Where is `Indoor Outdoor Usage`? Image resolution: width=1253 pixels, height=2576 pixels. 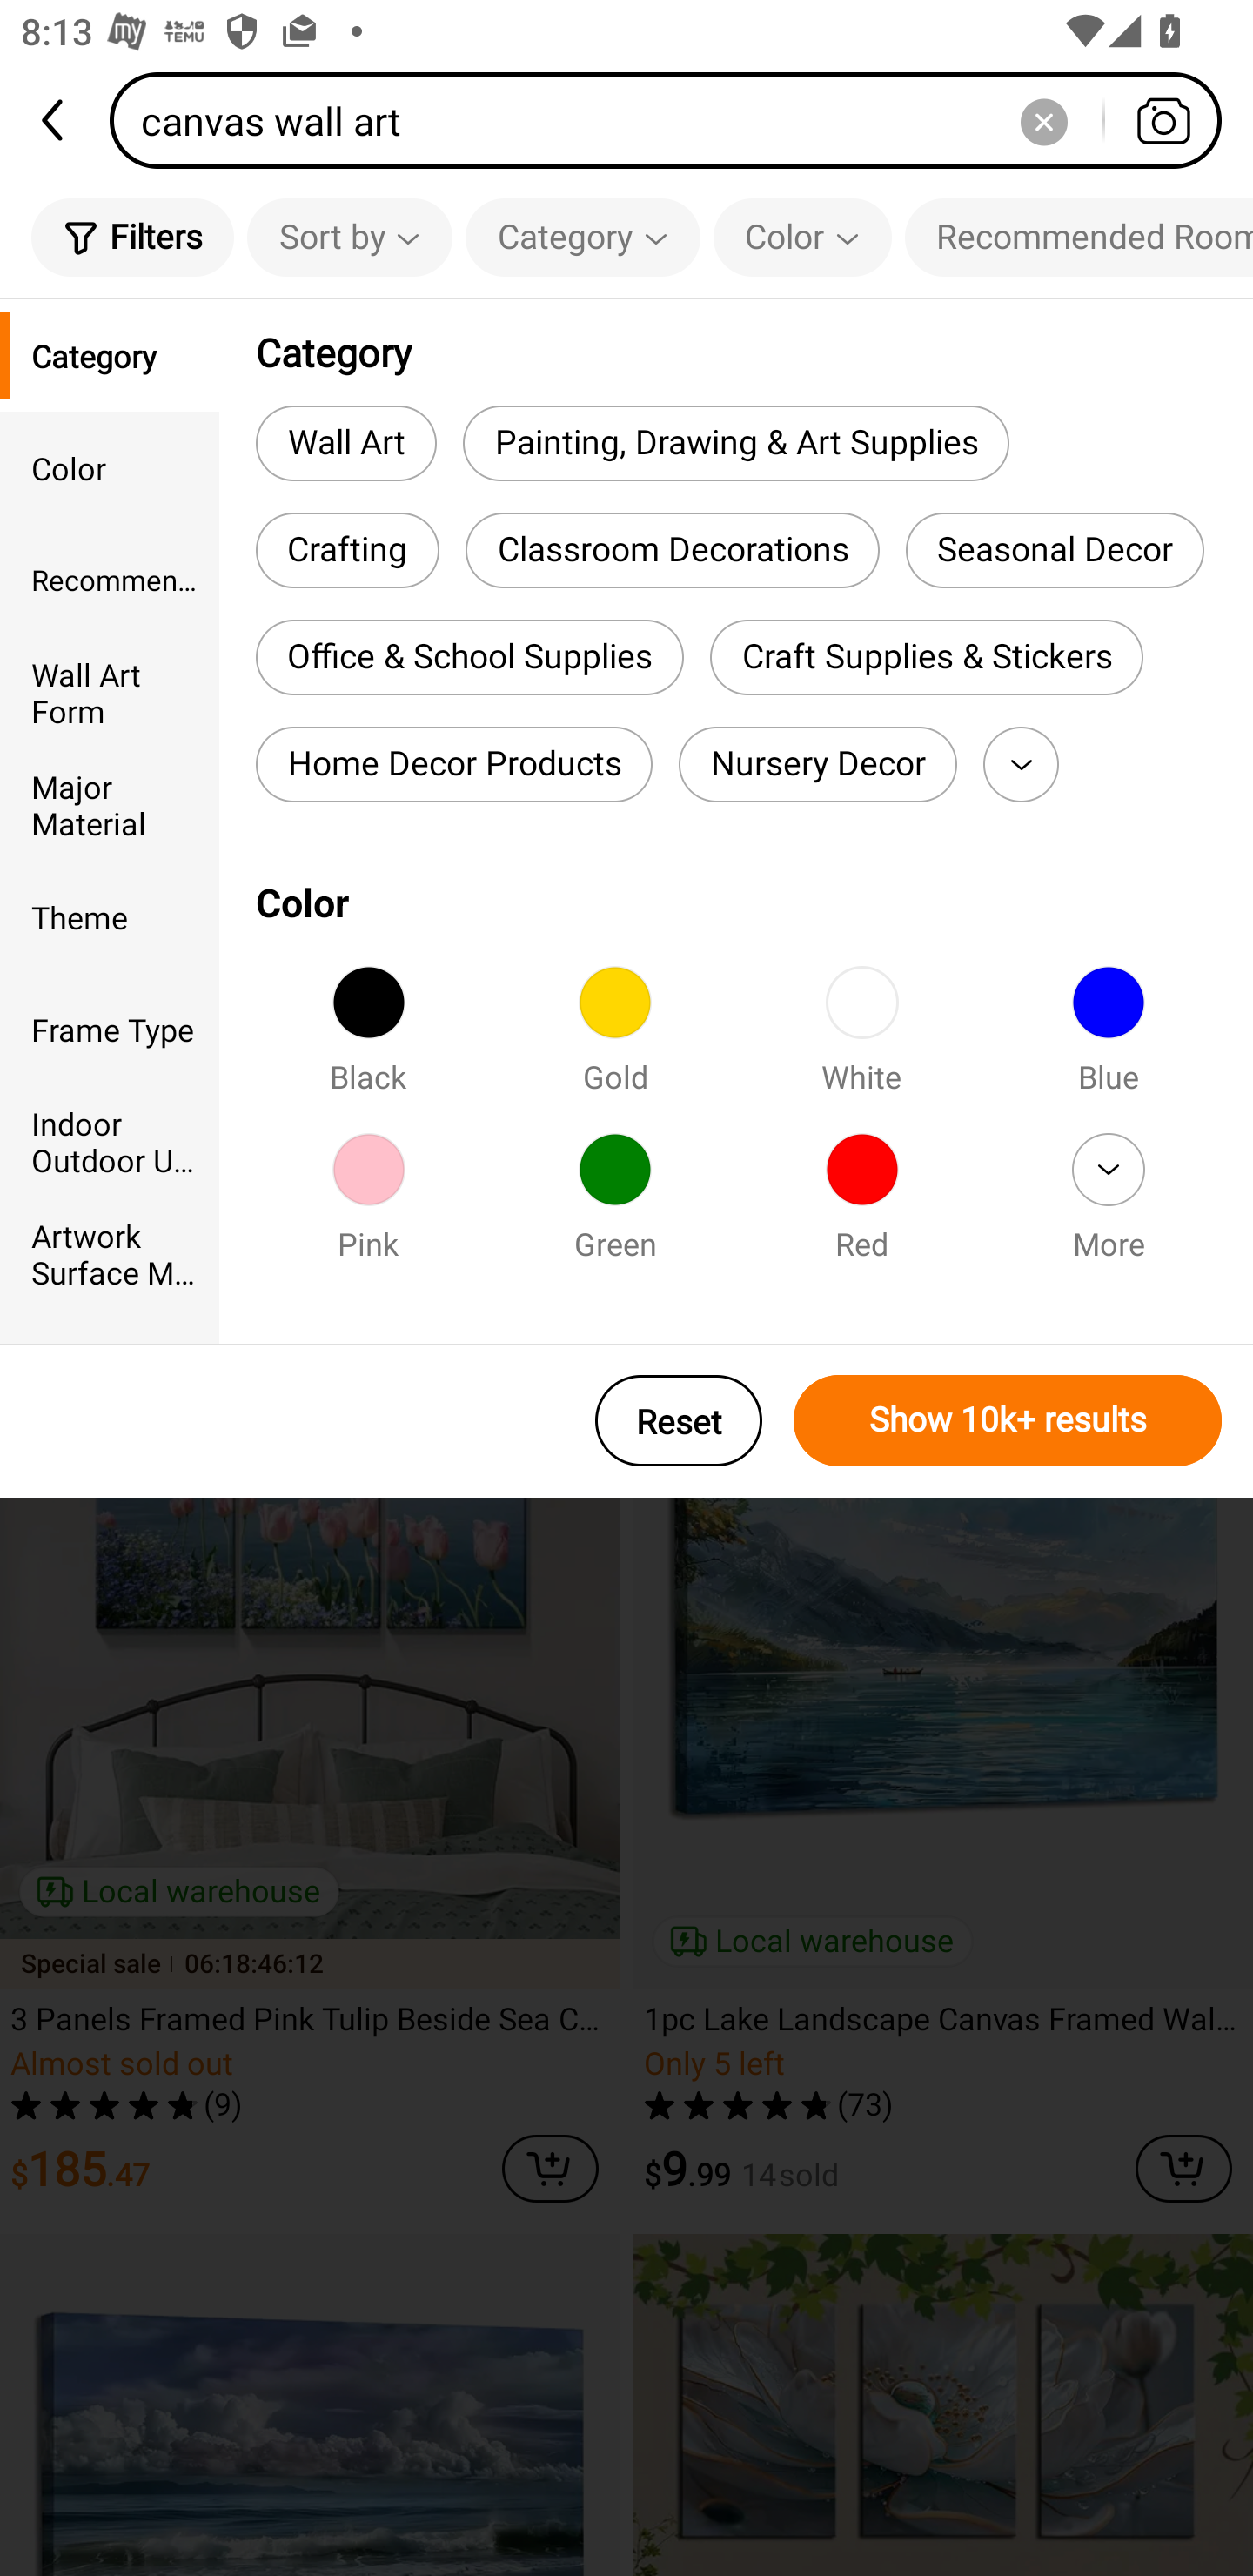
Indoor Outdoor Usage is located at coordinates (110, 1141).